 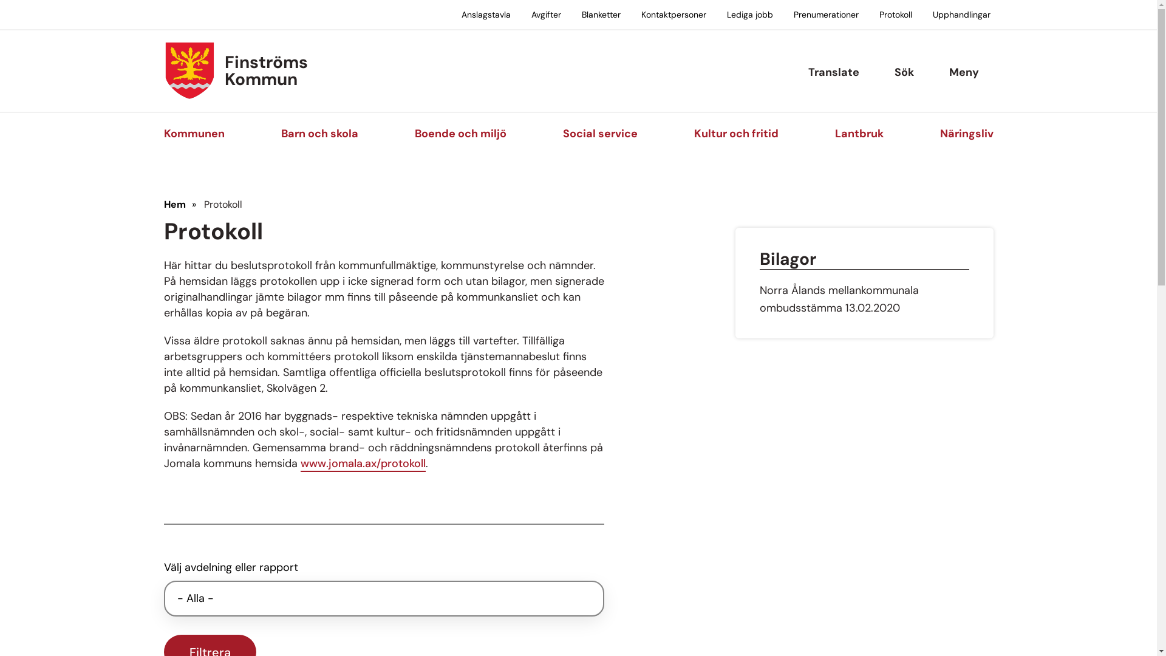 I want to click on Kultur och fritid, so click(x=736, y=134).